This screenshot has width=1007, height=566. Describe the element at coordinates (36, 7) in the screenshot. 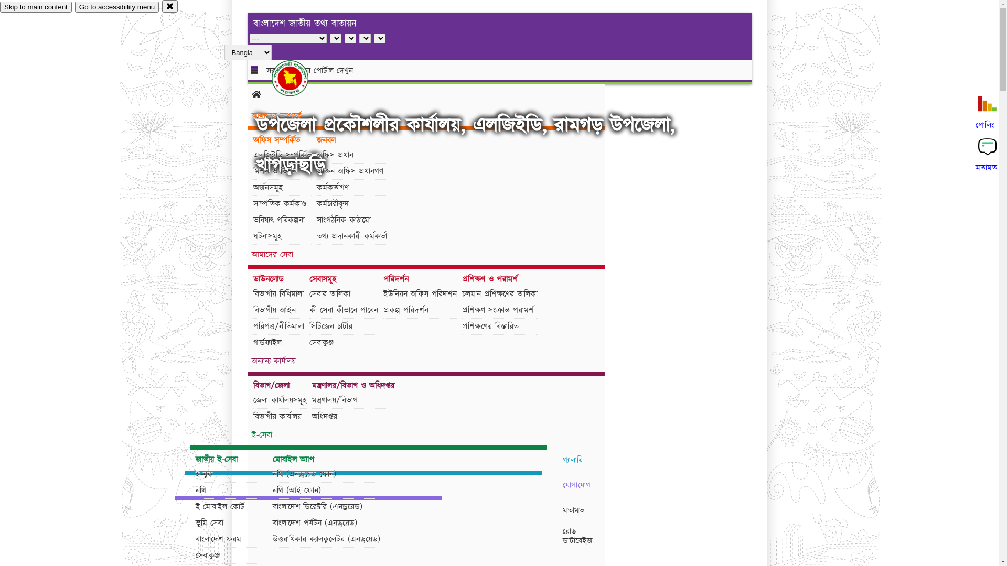

I see `Skip to main content` at that location.